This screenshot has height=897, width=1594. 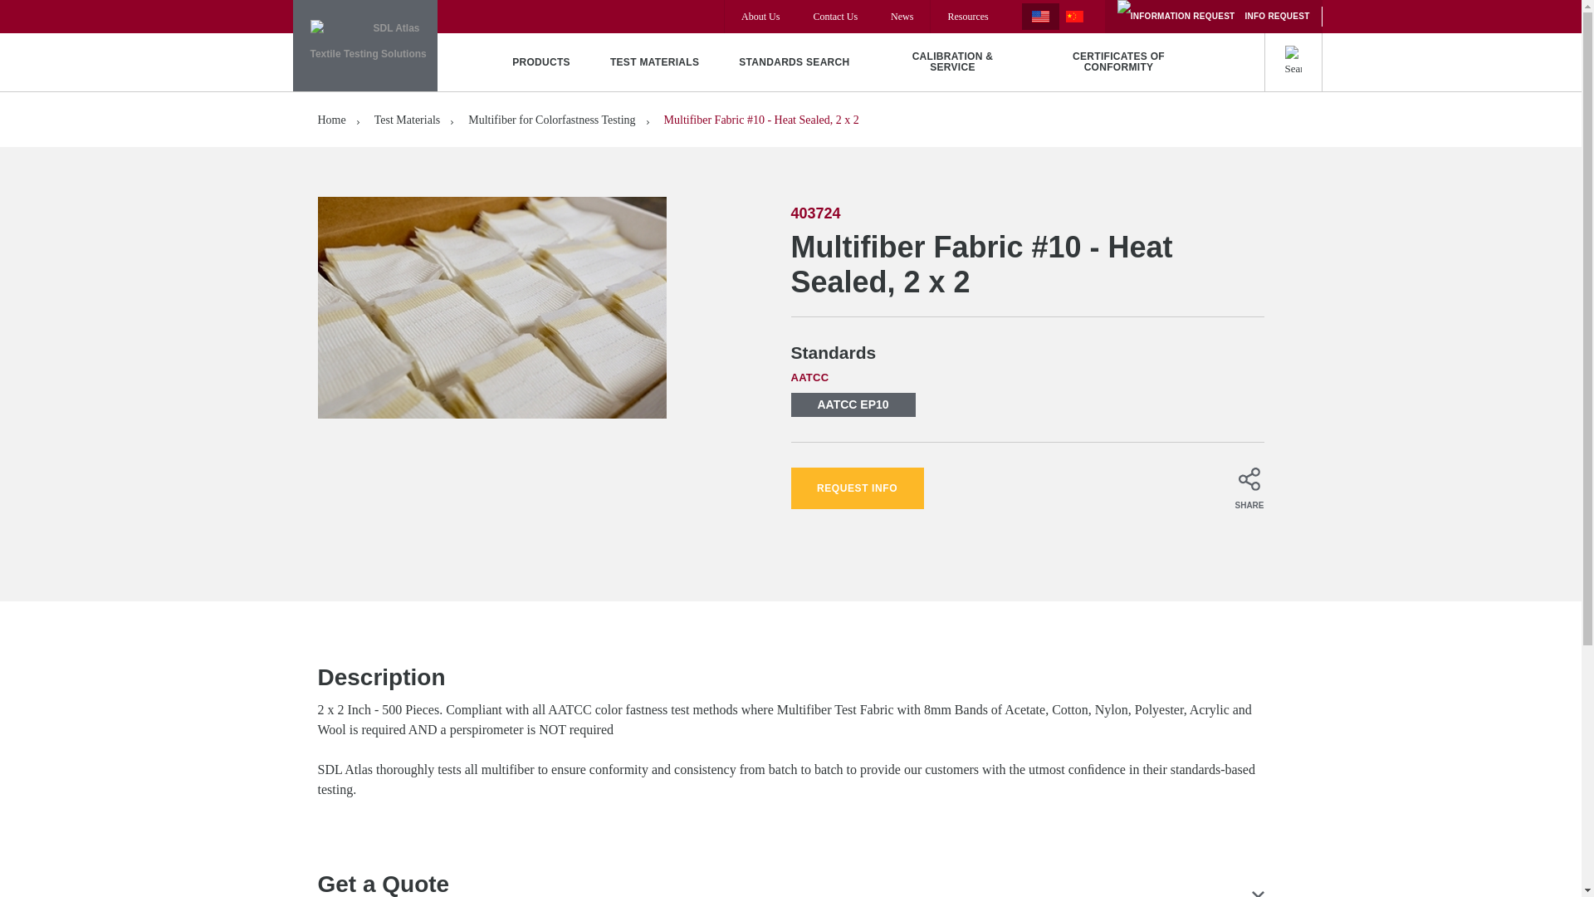 What do you see at coordinates (364, 46) in the screenshot?
I see `Textile Testing Solutions` at bounding box center [364, 46].